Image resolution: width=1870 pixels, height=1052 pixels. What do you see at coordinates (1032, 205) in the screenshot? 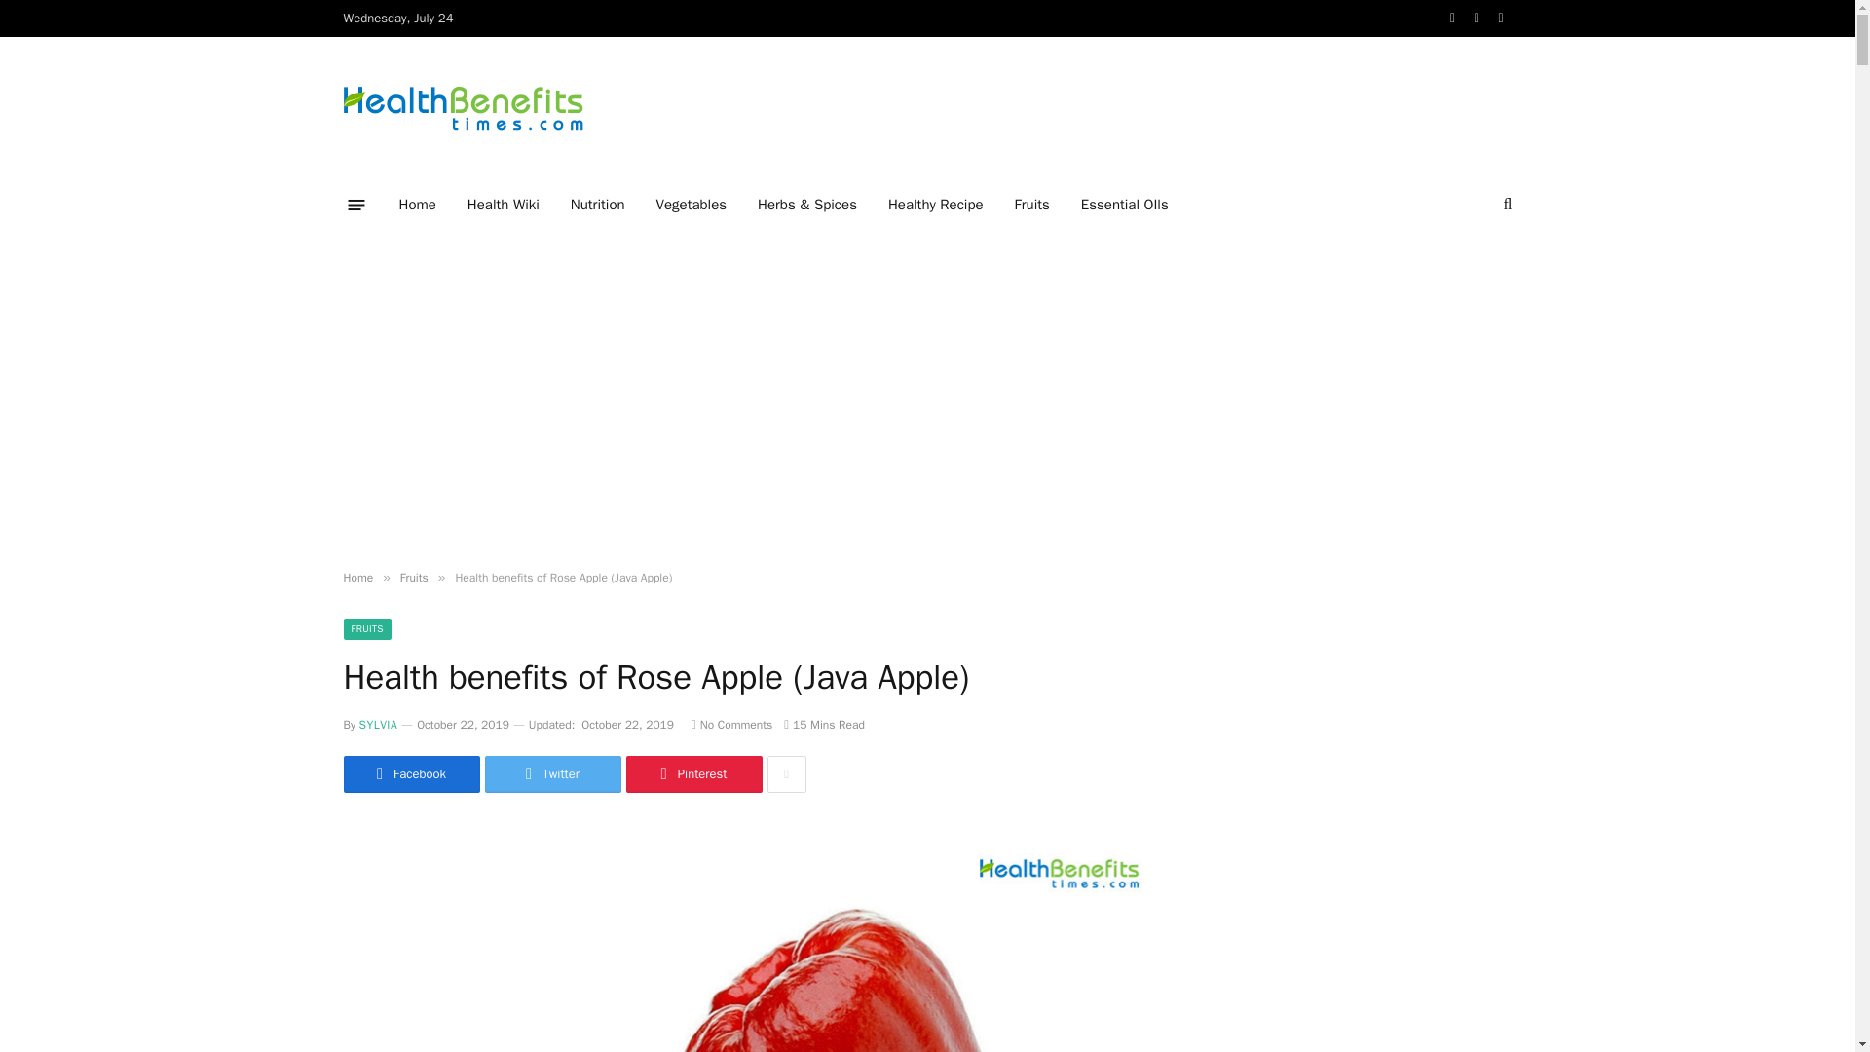
I see `Fruits` at bounding box center [1032, 205].